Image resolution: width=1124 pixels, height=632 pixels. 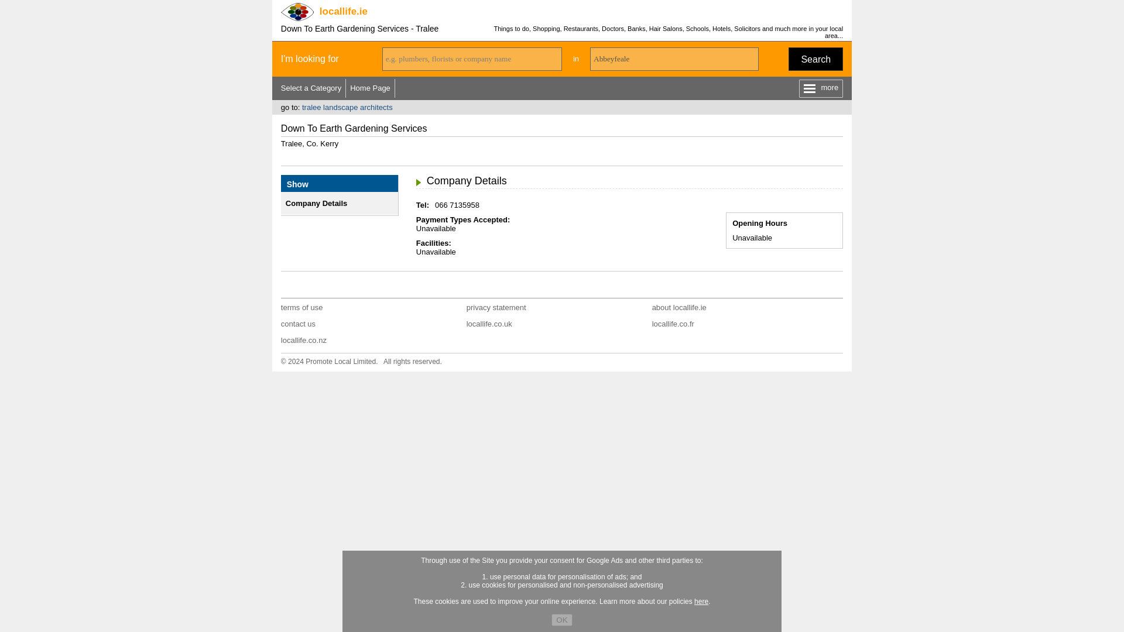 What do you see at coordinates (299, 324) in the screenshot?
I see `contact us` at bounding box center [299, 324].